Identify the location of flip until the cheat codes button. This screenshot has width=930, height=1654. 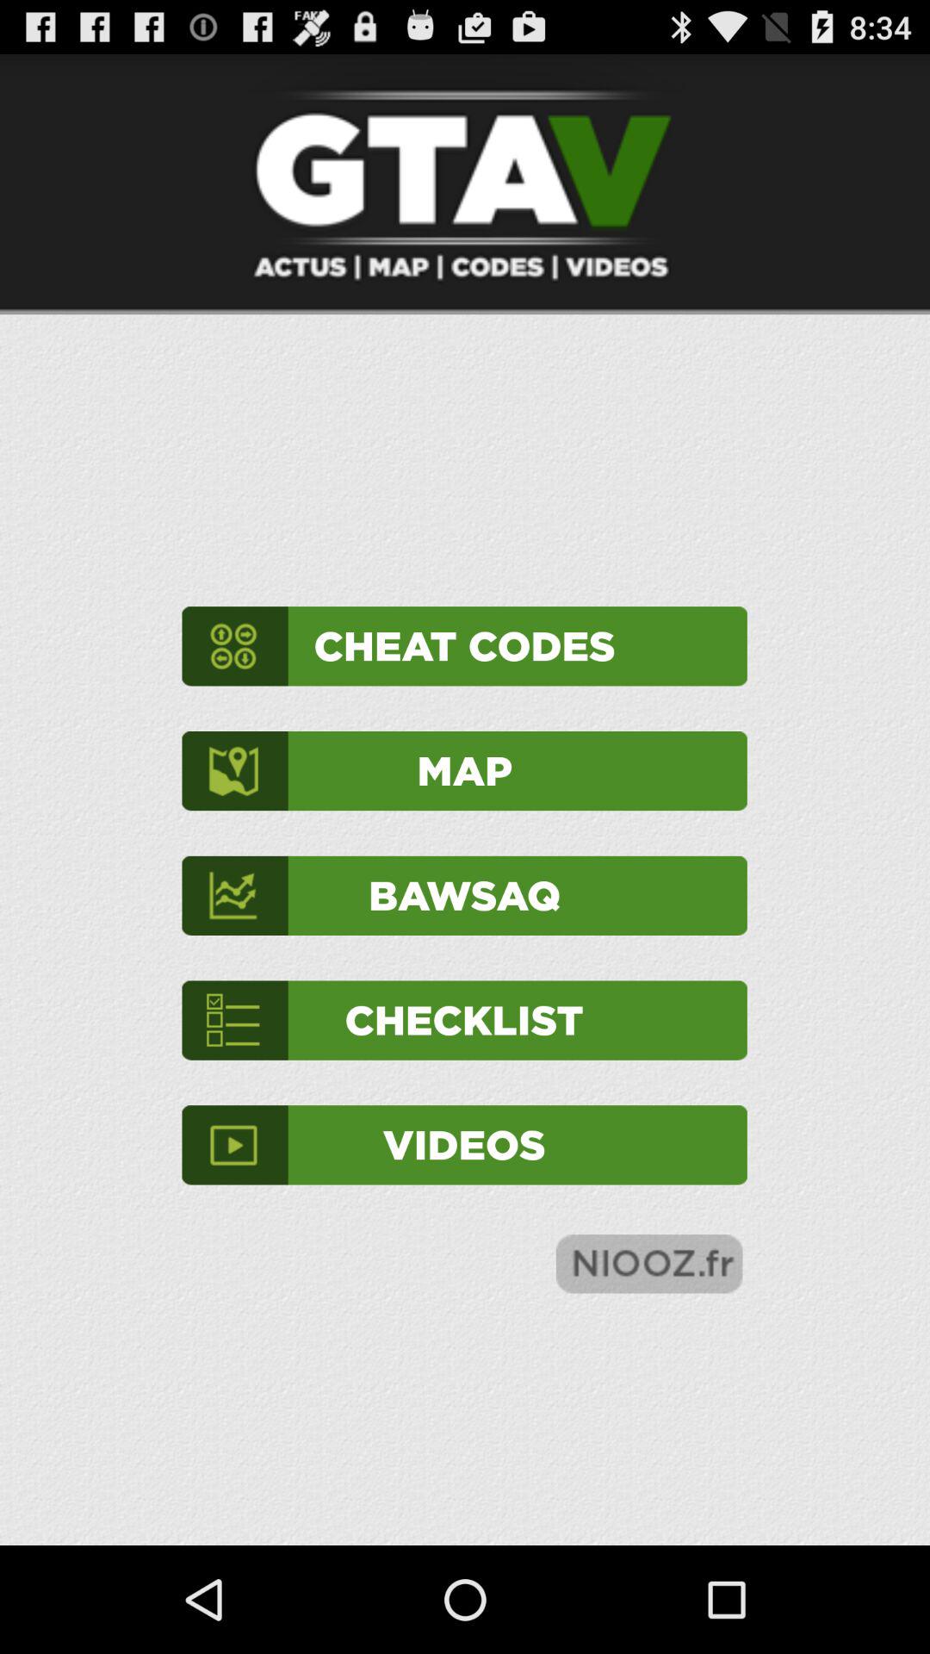
(464, 646).